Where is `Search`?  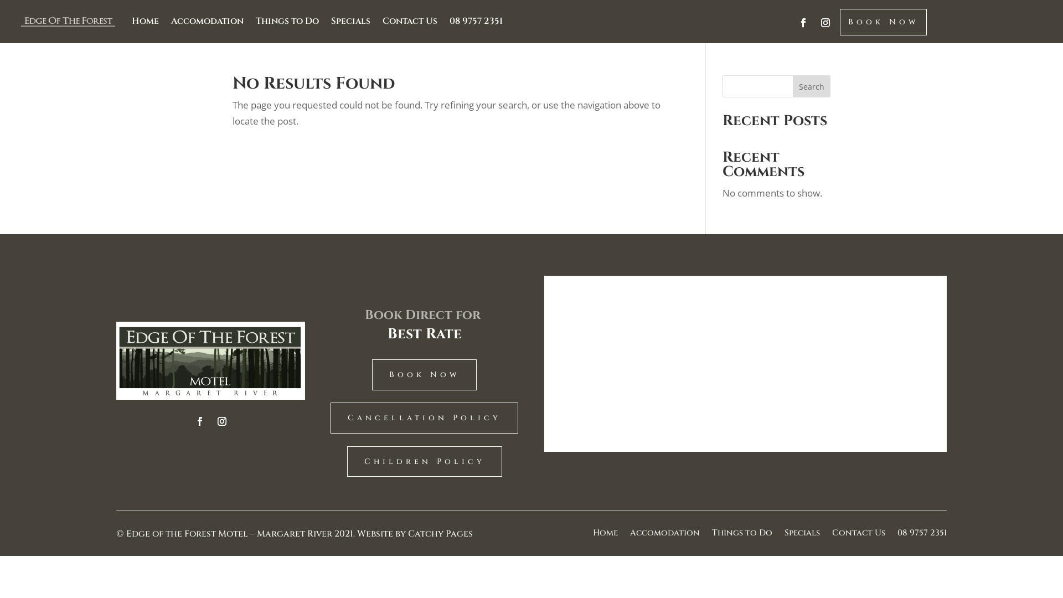
Search is located at coordinates (812, 86).